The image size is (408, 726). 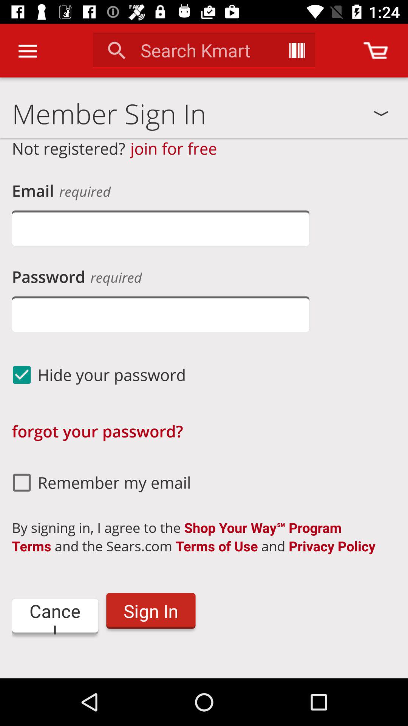 What do you see at coordinates (200, 537) in the screenshot?
I see `choose icon above the sign in` at bounding box center [200, 537].